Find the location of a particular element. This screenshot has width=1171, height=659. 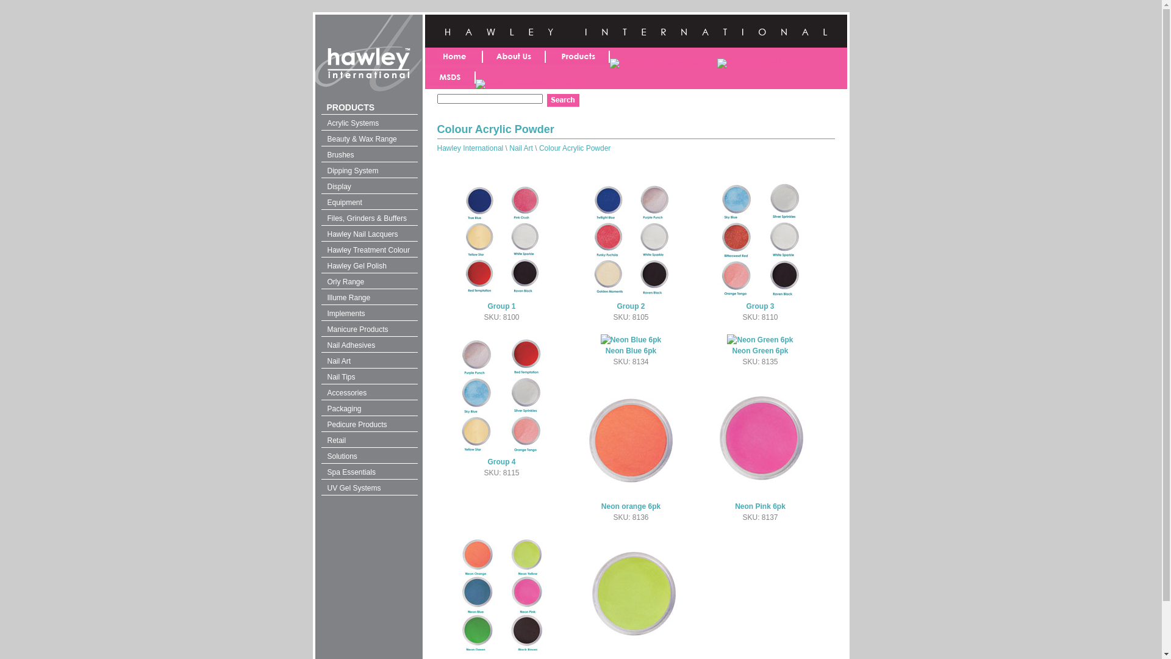

Equipment is located at coordinates (369, 201).